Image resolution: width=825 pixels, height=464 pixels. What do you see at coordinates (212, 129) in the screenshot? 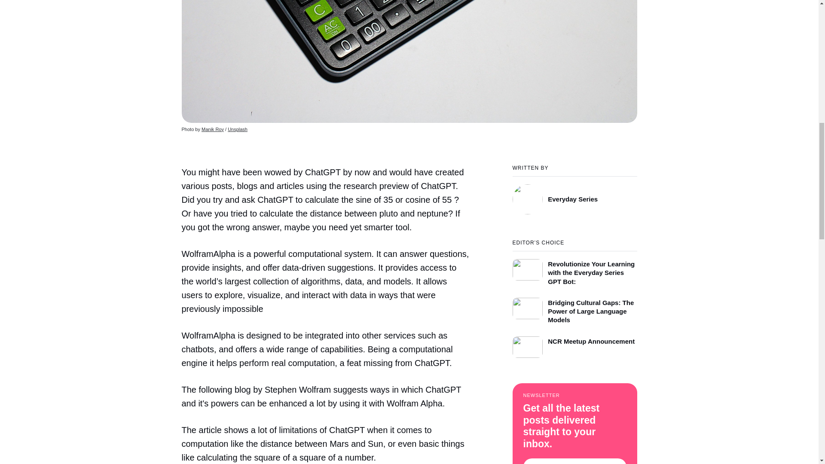
I see `Manik Roy` at bounding box center [212, 129].